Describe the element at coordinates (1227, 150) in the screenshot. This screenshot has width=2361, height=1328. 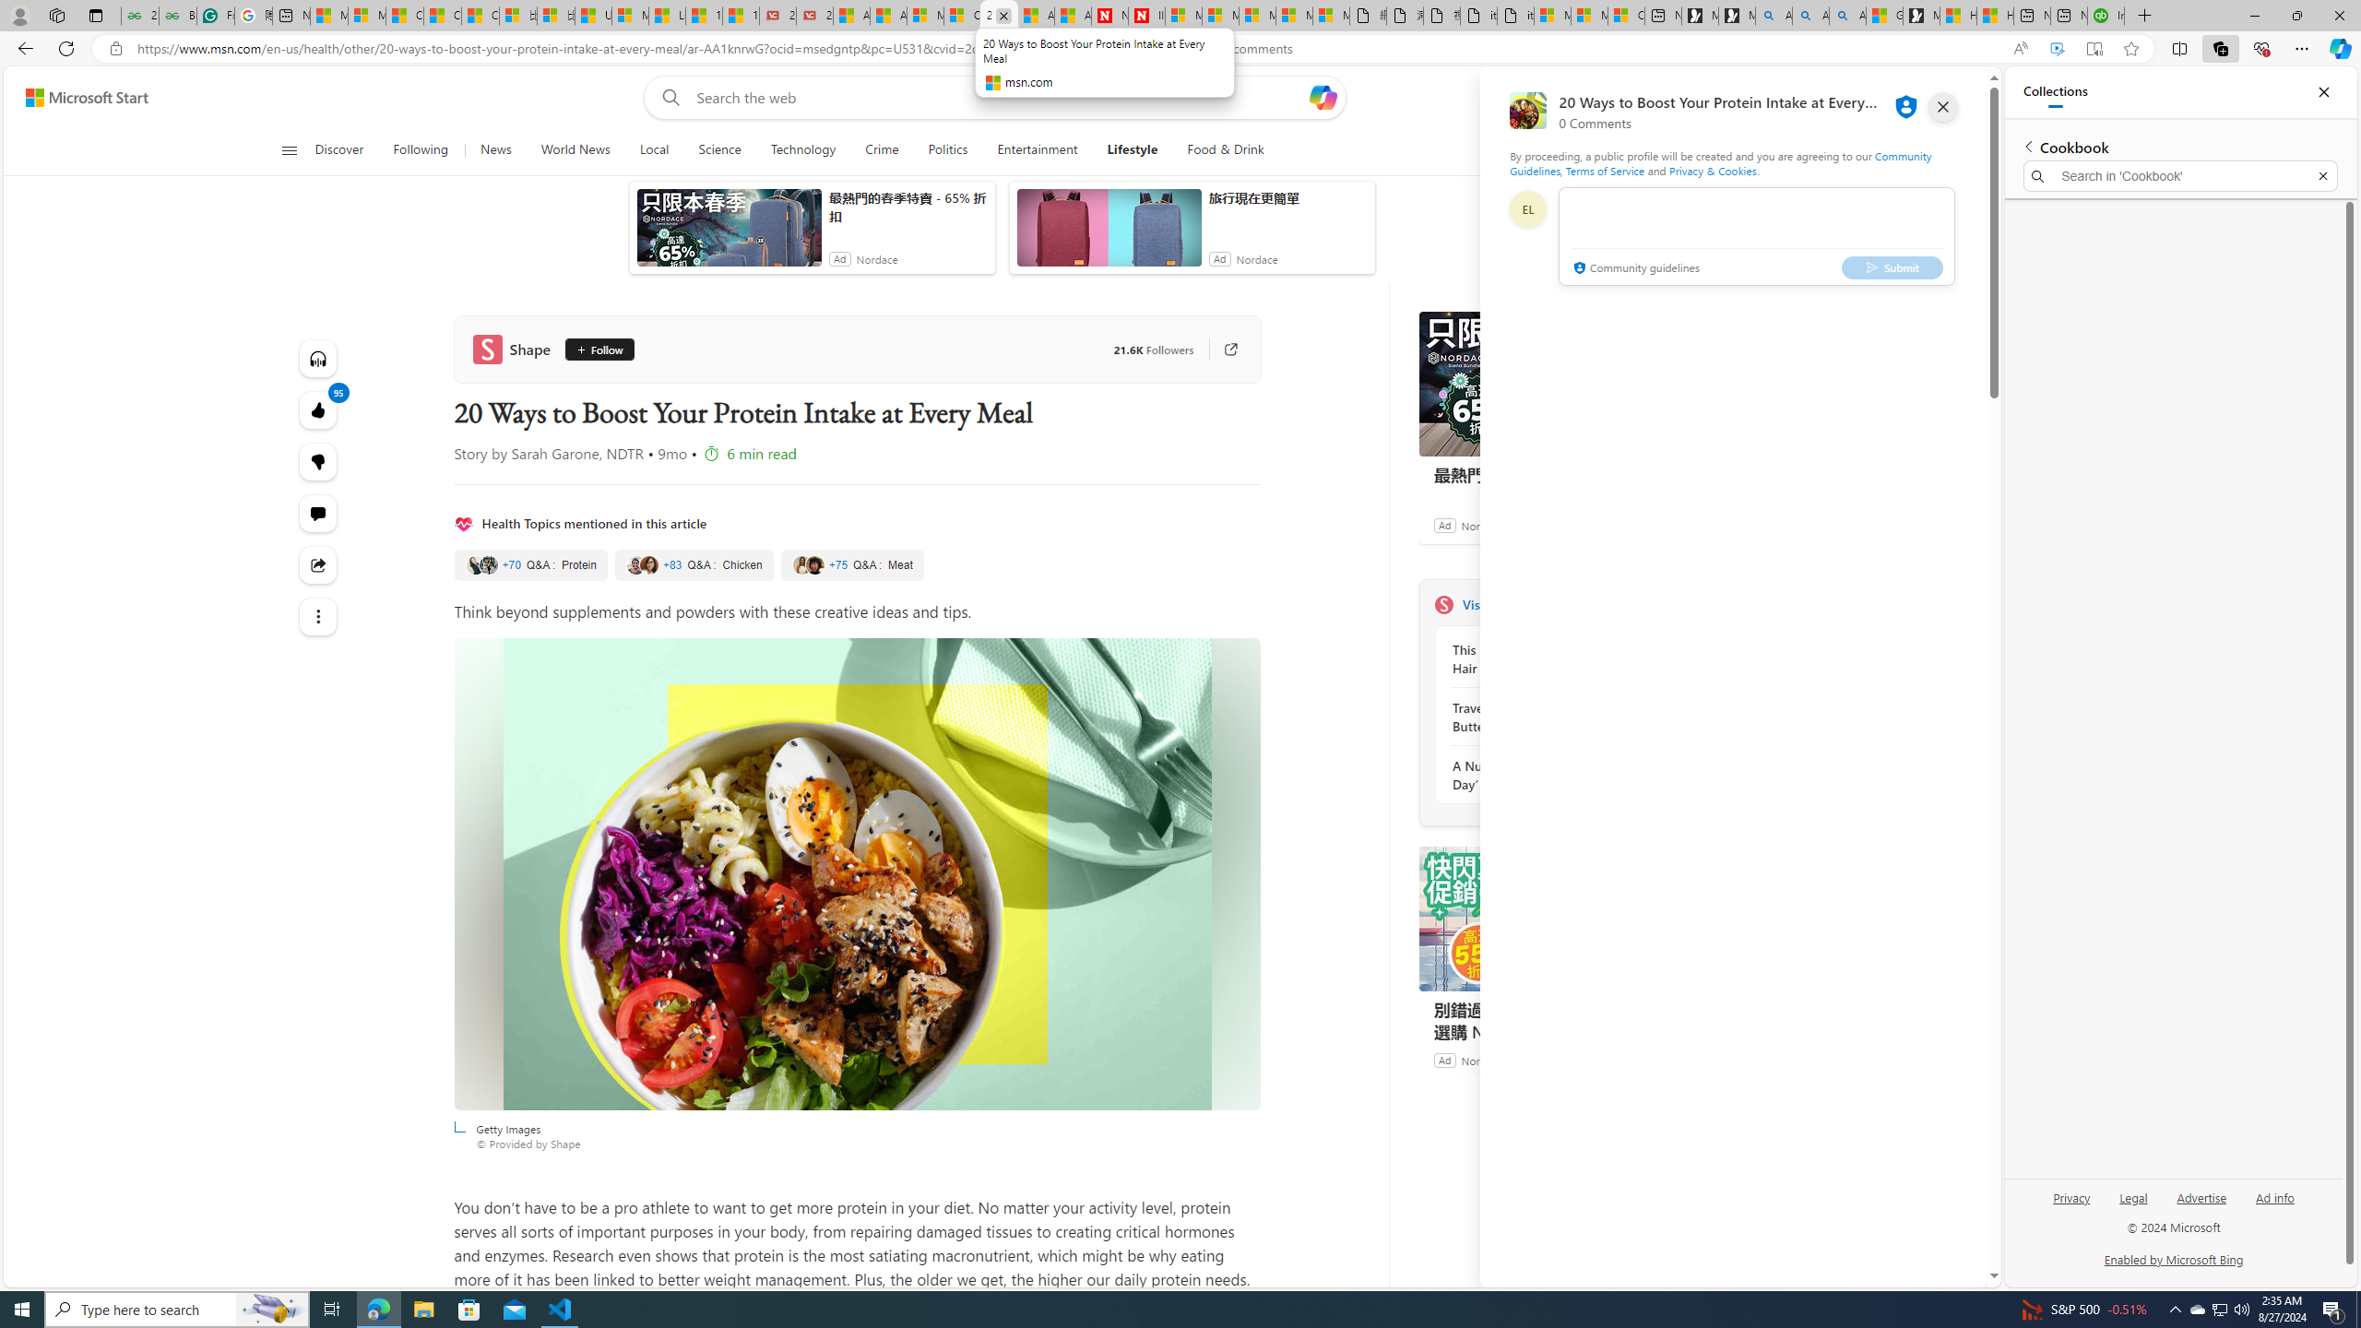
I see `Food & Drink` at that location.